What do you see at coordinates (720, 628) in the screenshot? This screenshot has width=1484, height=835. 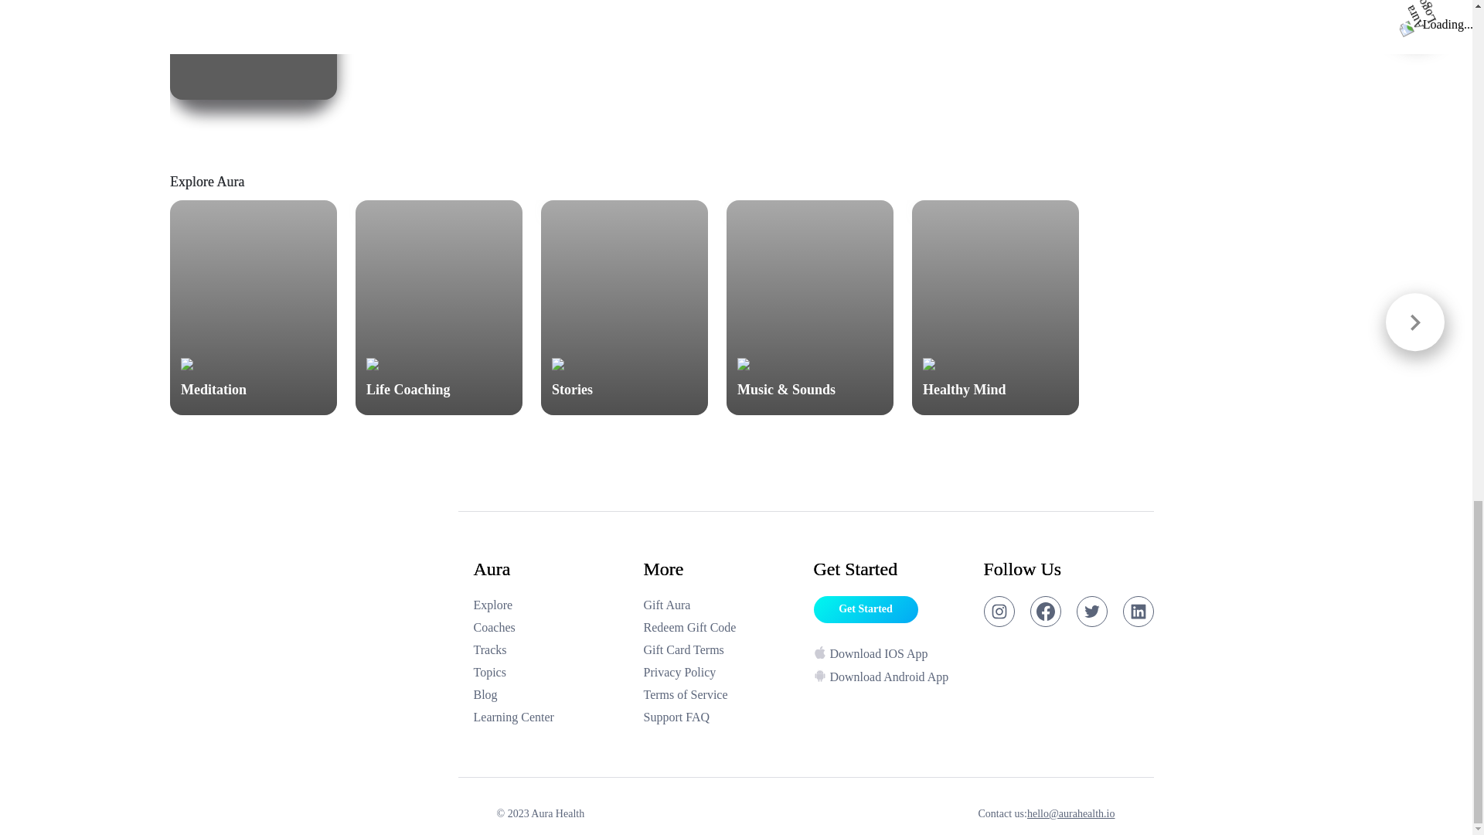 I see `Blog` at bounding box center [720, 628].